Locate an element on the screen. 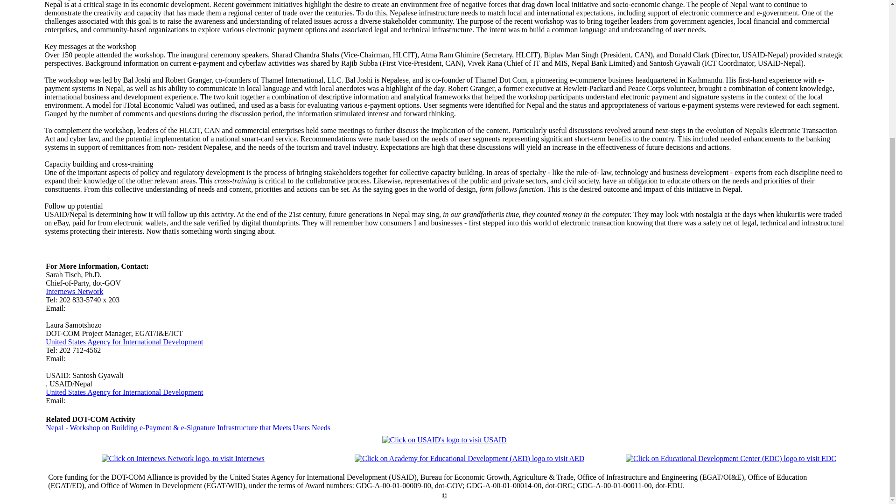  Internews Network is located at coordinates (74, 291).